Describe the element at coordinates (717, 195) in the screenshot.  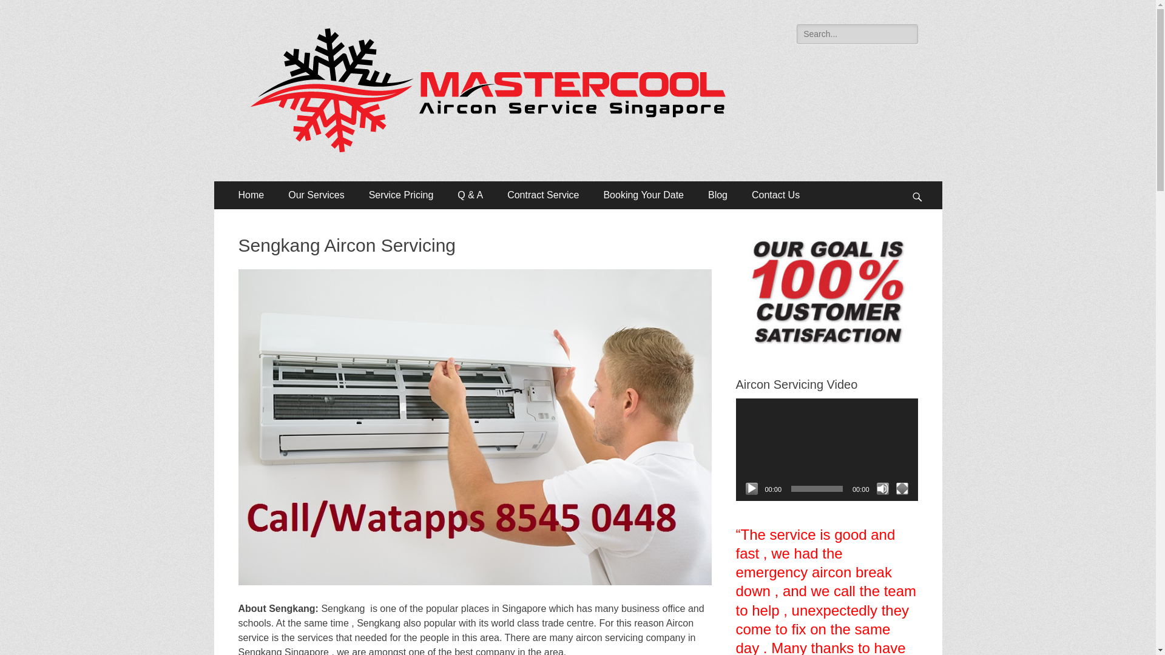
I see `Blog` at that location.